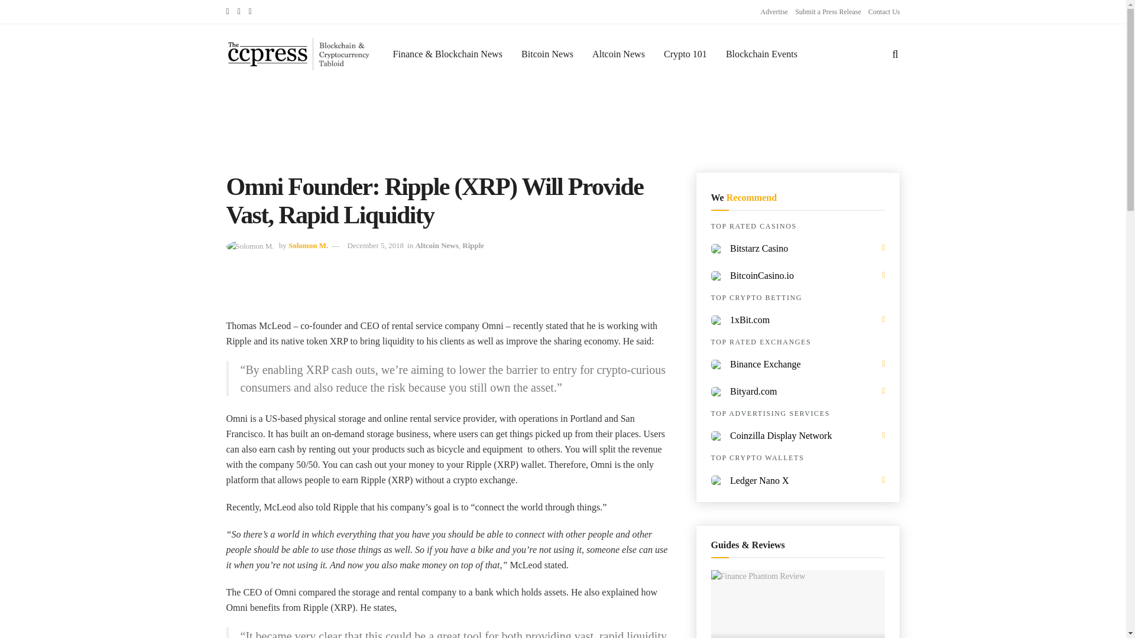  I want to click on Bitcoin News, so click(547, 53).